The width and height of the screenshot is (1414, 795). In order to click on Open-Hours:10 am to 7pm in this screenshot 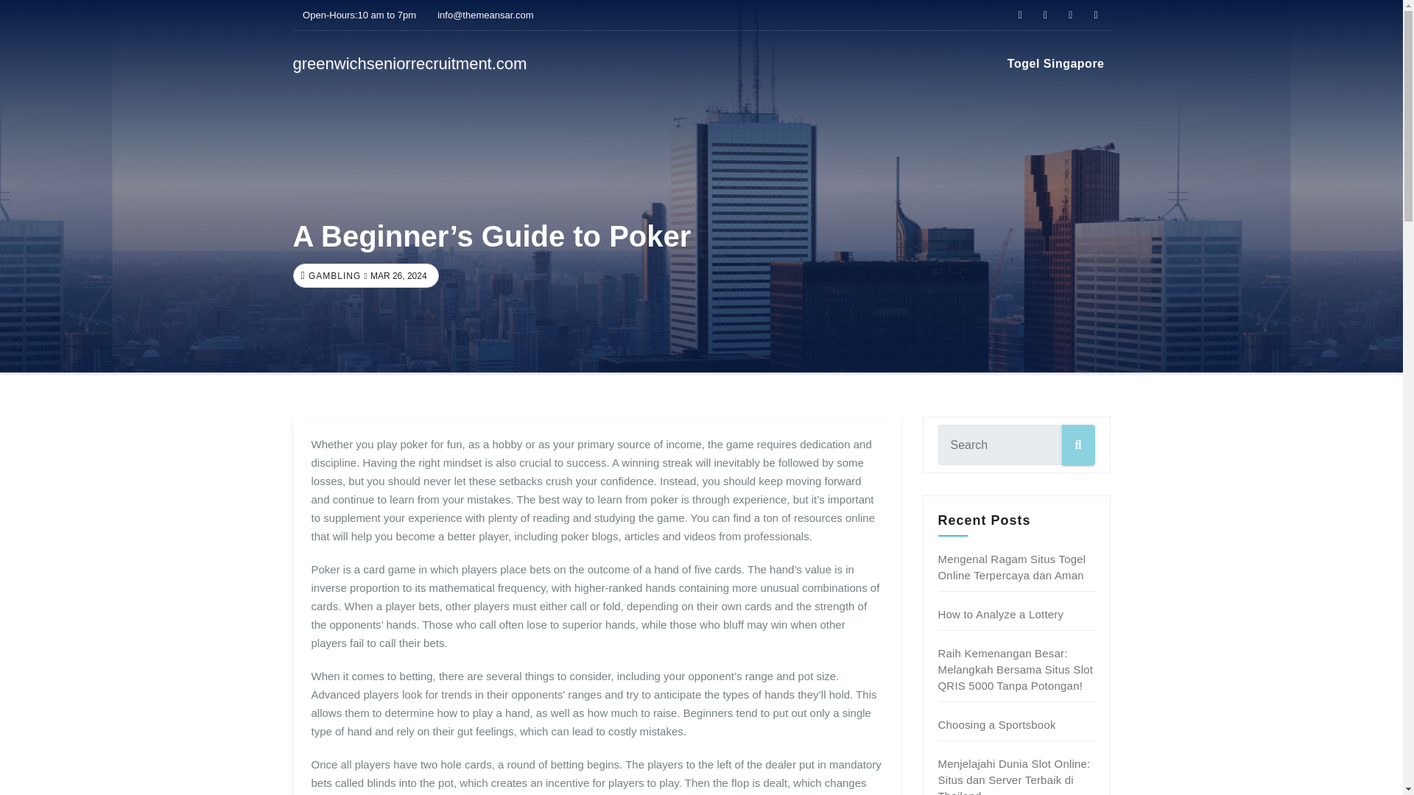, I will do `click(355, 15)`.